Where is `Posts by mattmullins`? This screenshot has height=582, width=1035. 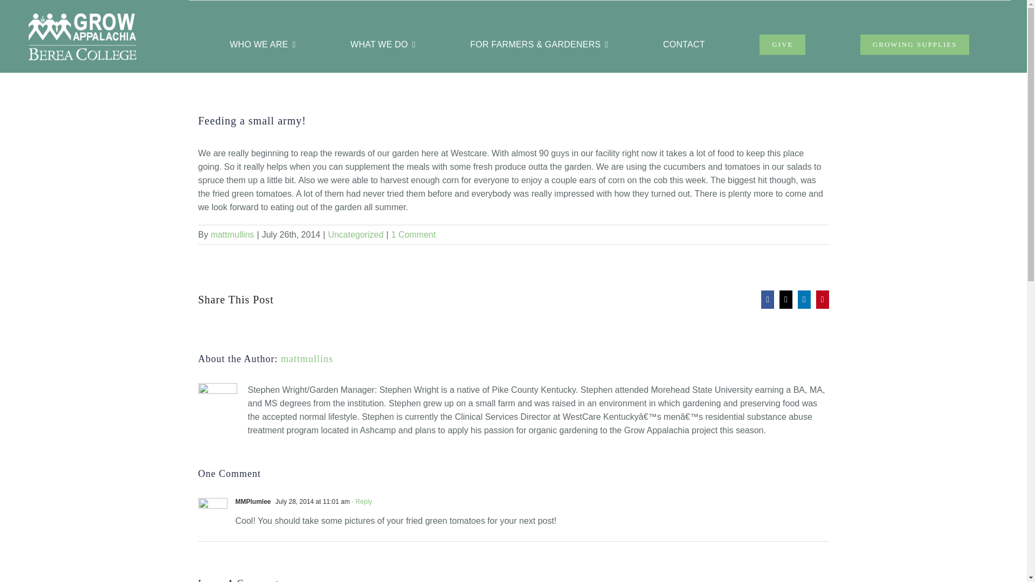 Posts by mattmullins is located at coordinates (307, 359).